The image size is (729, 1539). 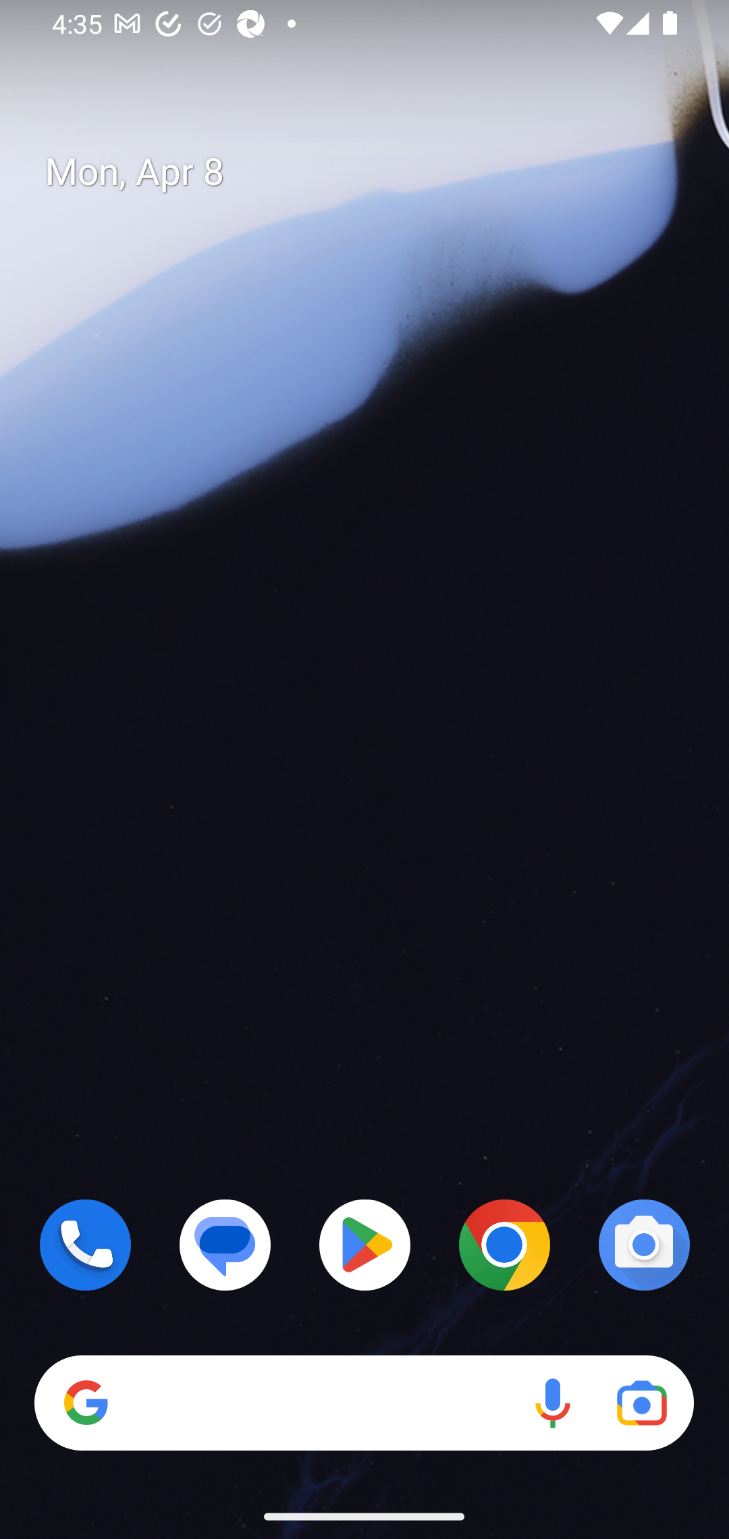 What do you see at coordinates (225, 1245) in the screenshot?
I see `Messages` at bounding box center [225, 1245].